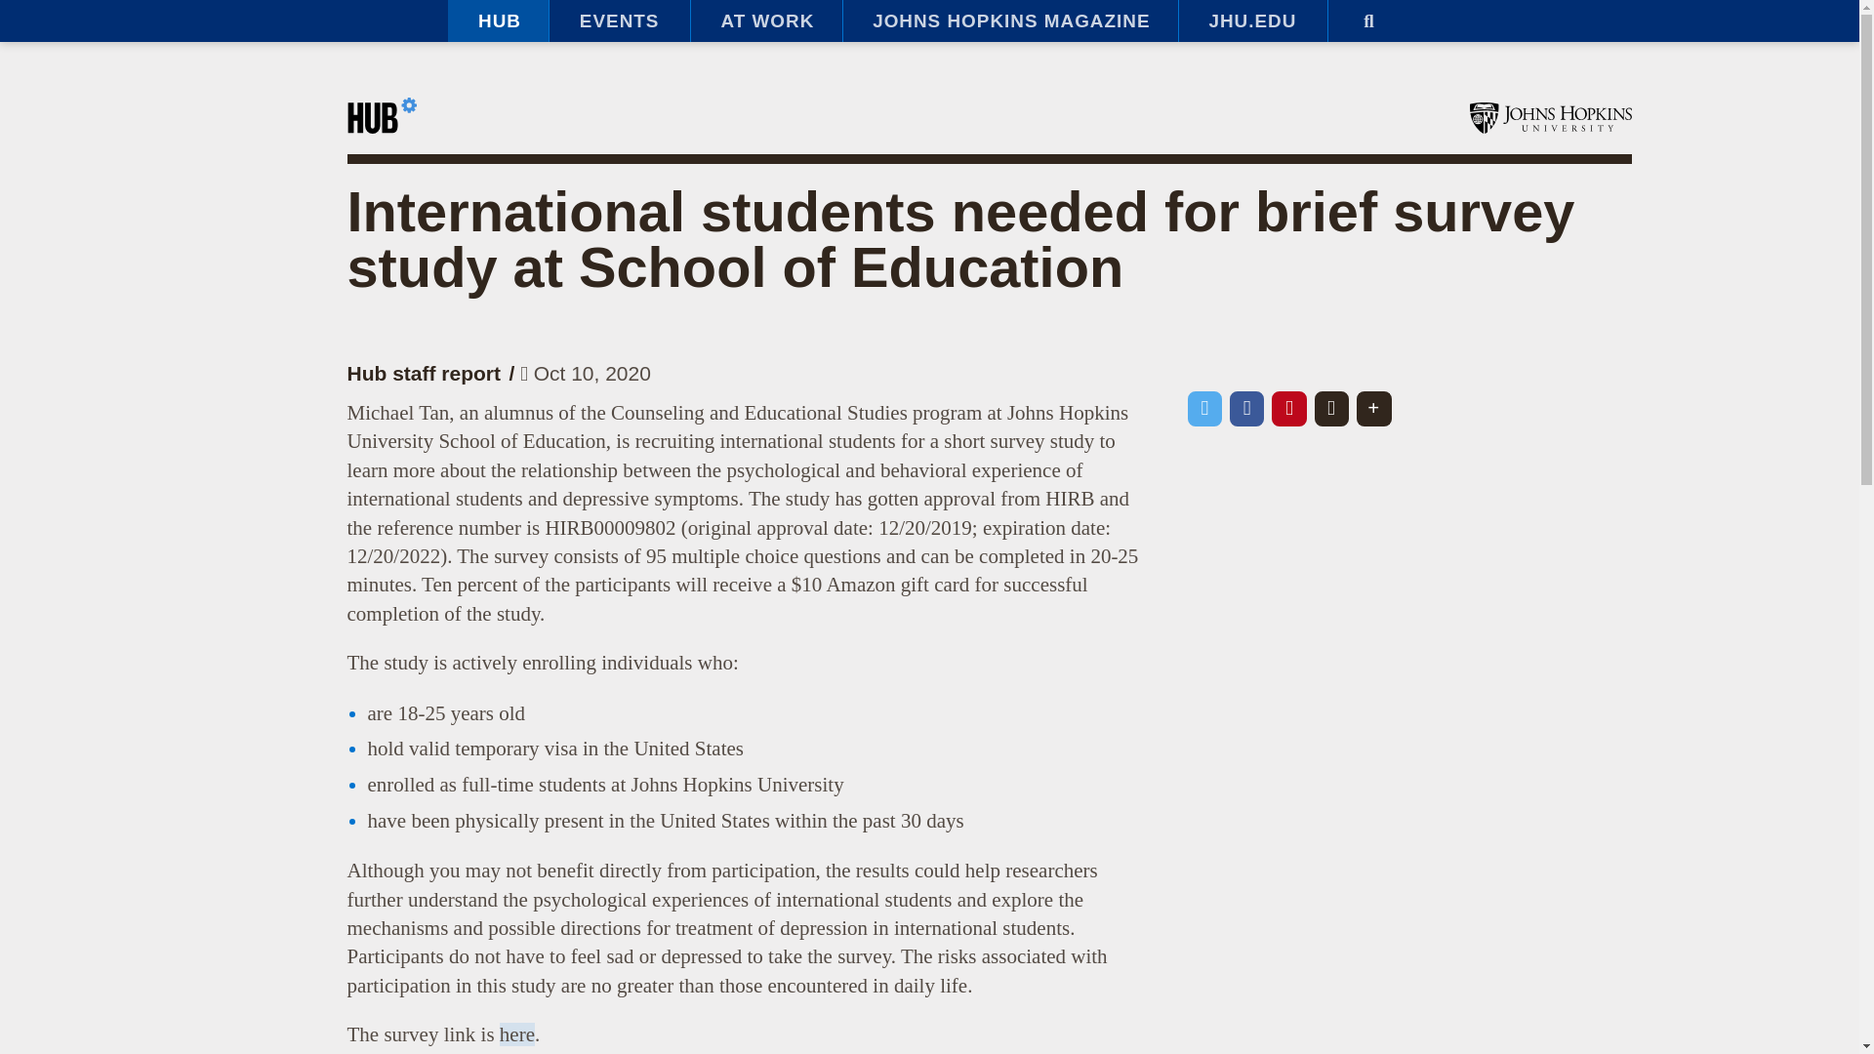  What do you see at coordinates (1252, 21) in the screenshot?
I see `JHU.EDU` at bounding box center [1252, 21].